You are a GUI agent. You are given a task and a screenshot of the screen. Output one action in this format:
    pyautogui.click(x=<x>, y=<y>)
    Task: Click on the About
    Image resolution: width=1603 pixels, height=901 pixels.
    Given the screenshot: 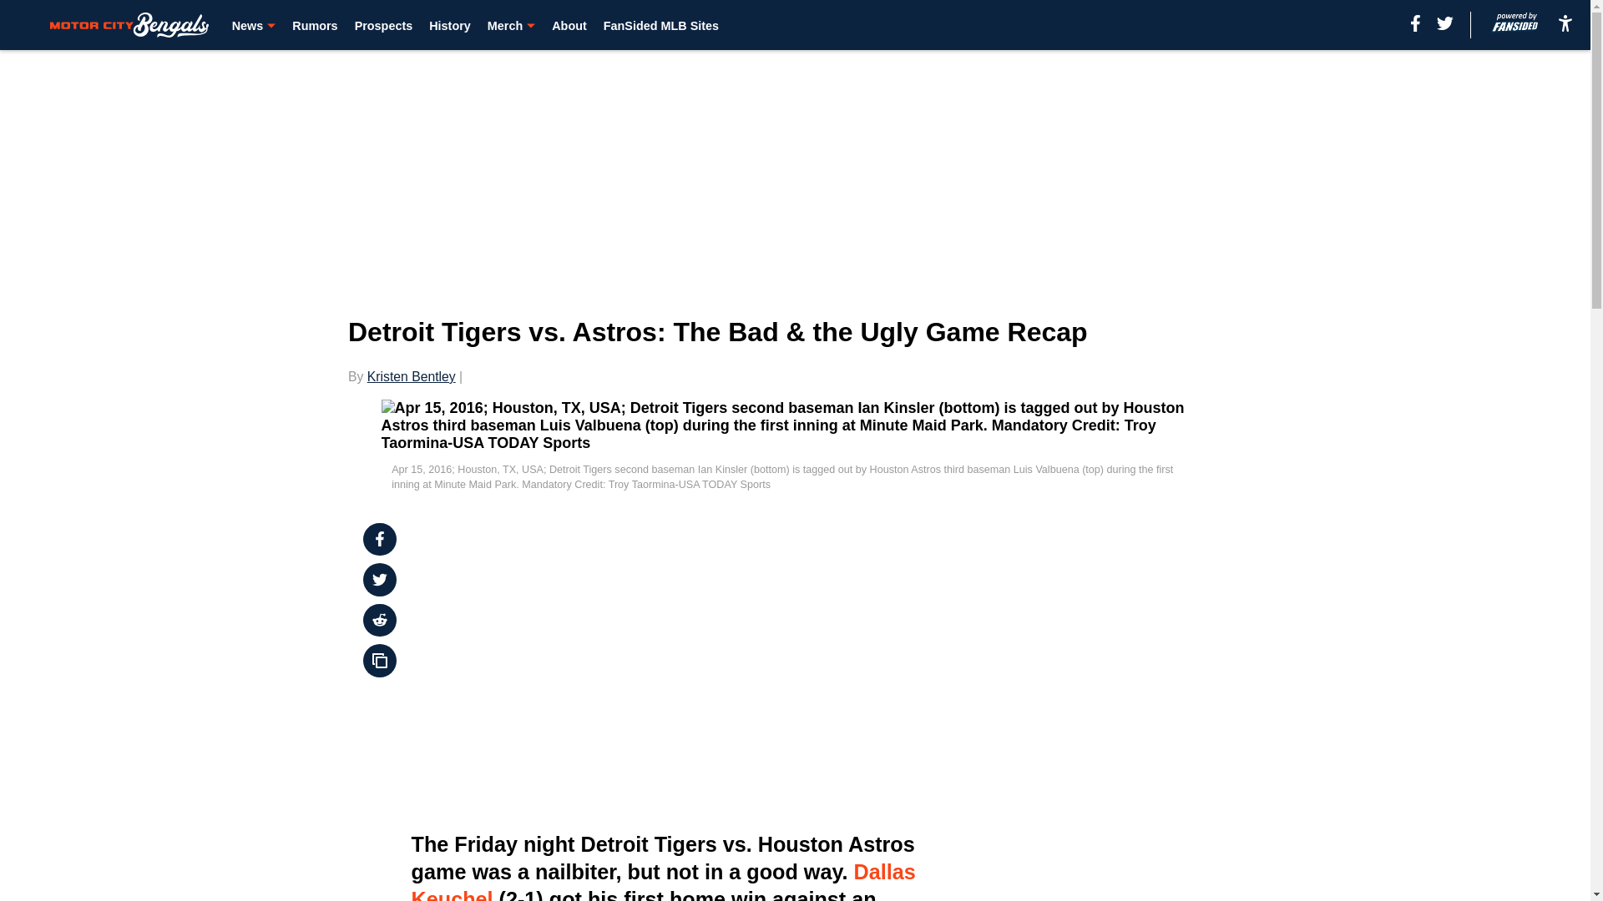 What is the action you would take?
    pyautogui.click(x=569, y=25)
    